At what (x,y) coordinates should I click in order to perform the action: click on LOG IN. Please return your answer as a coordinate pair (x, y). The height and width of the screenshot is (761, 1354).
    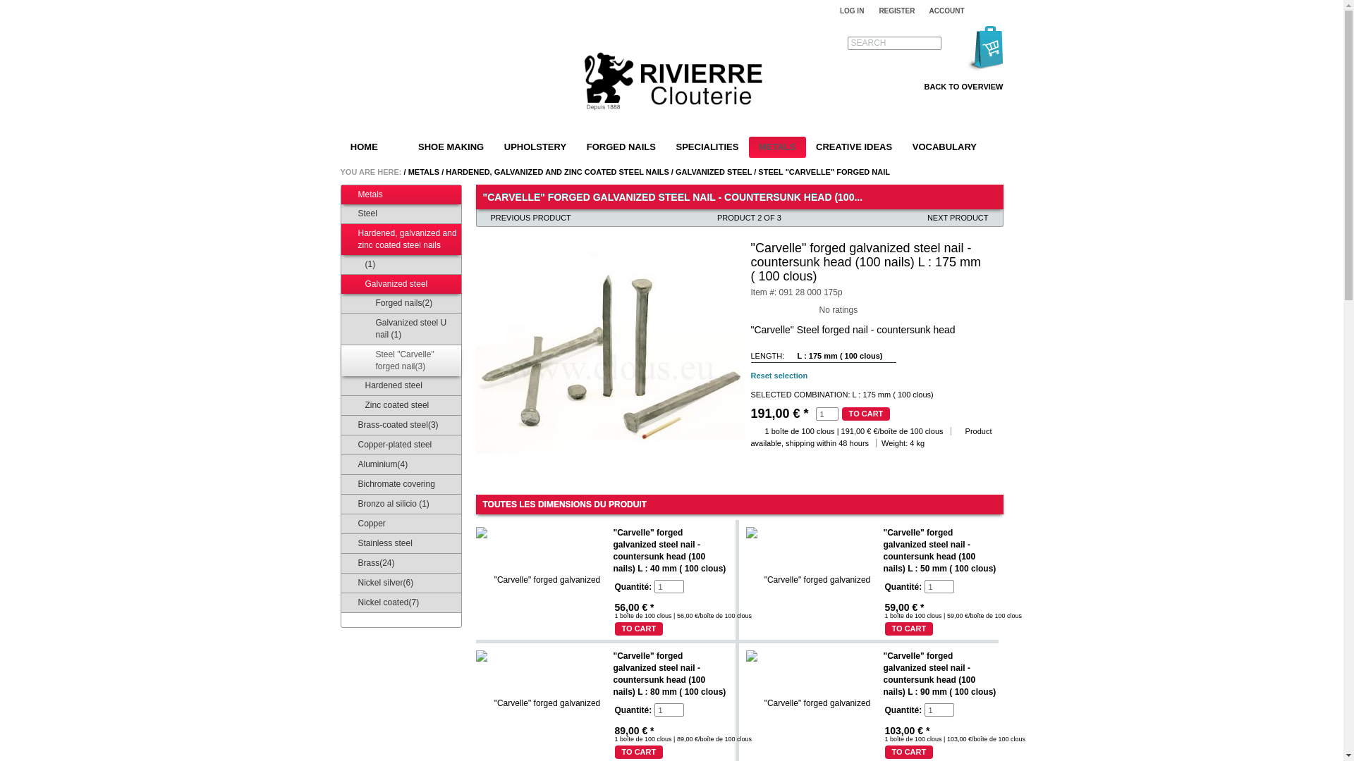
    Looking at the image, I should click on (851, 10).